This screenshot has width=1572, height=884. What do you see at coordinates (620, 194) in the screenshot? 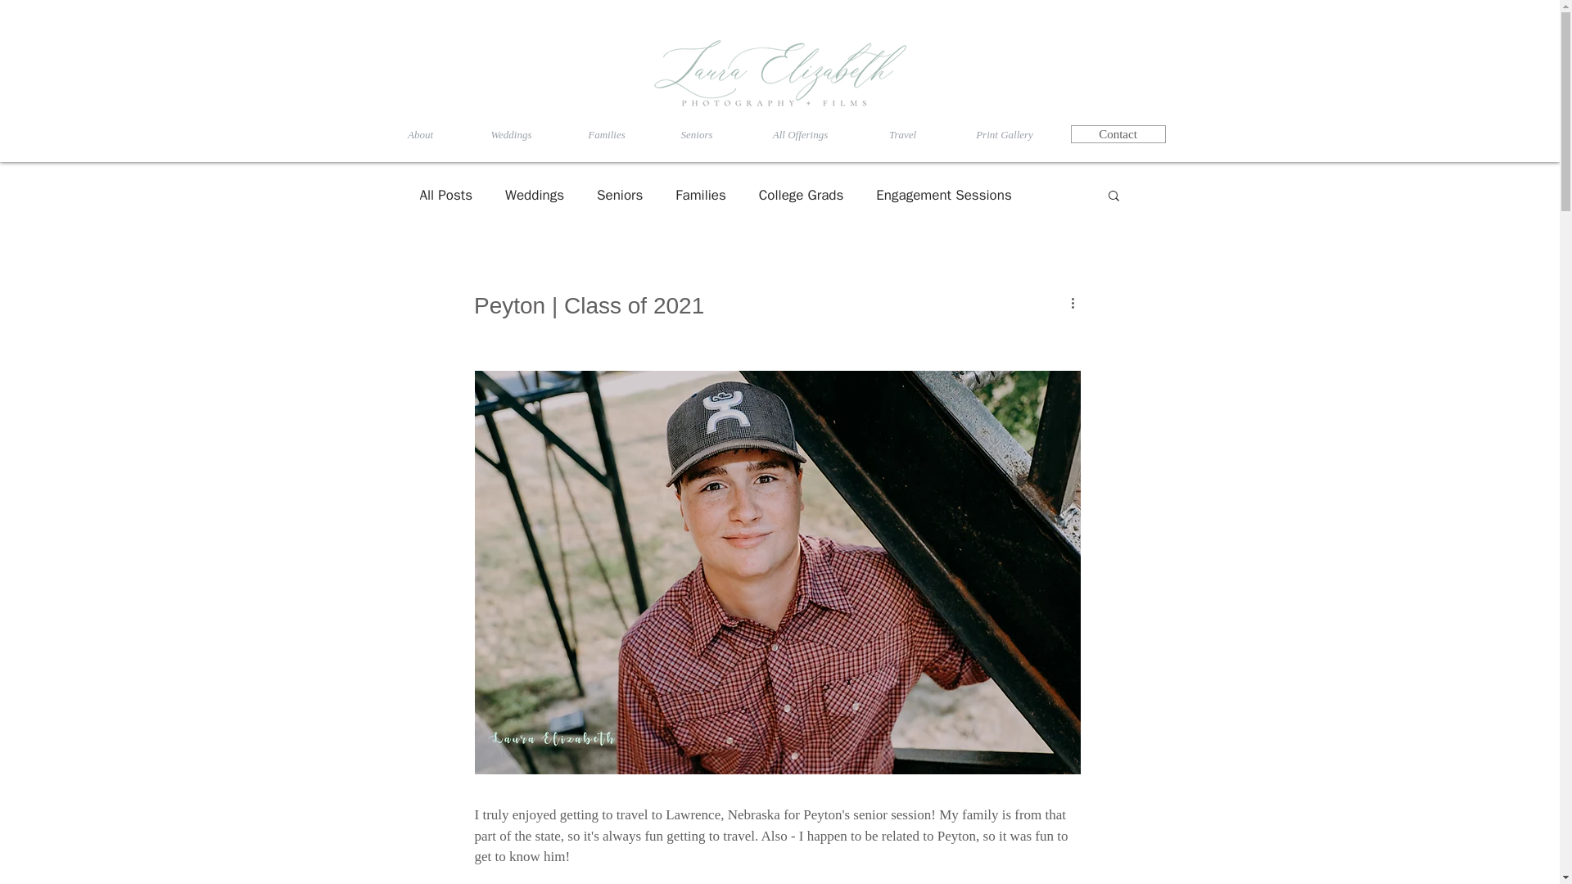
I see `Seniors` at bounding box center [620, 194].